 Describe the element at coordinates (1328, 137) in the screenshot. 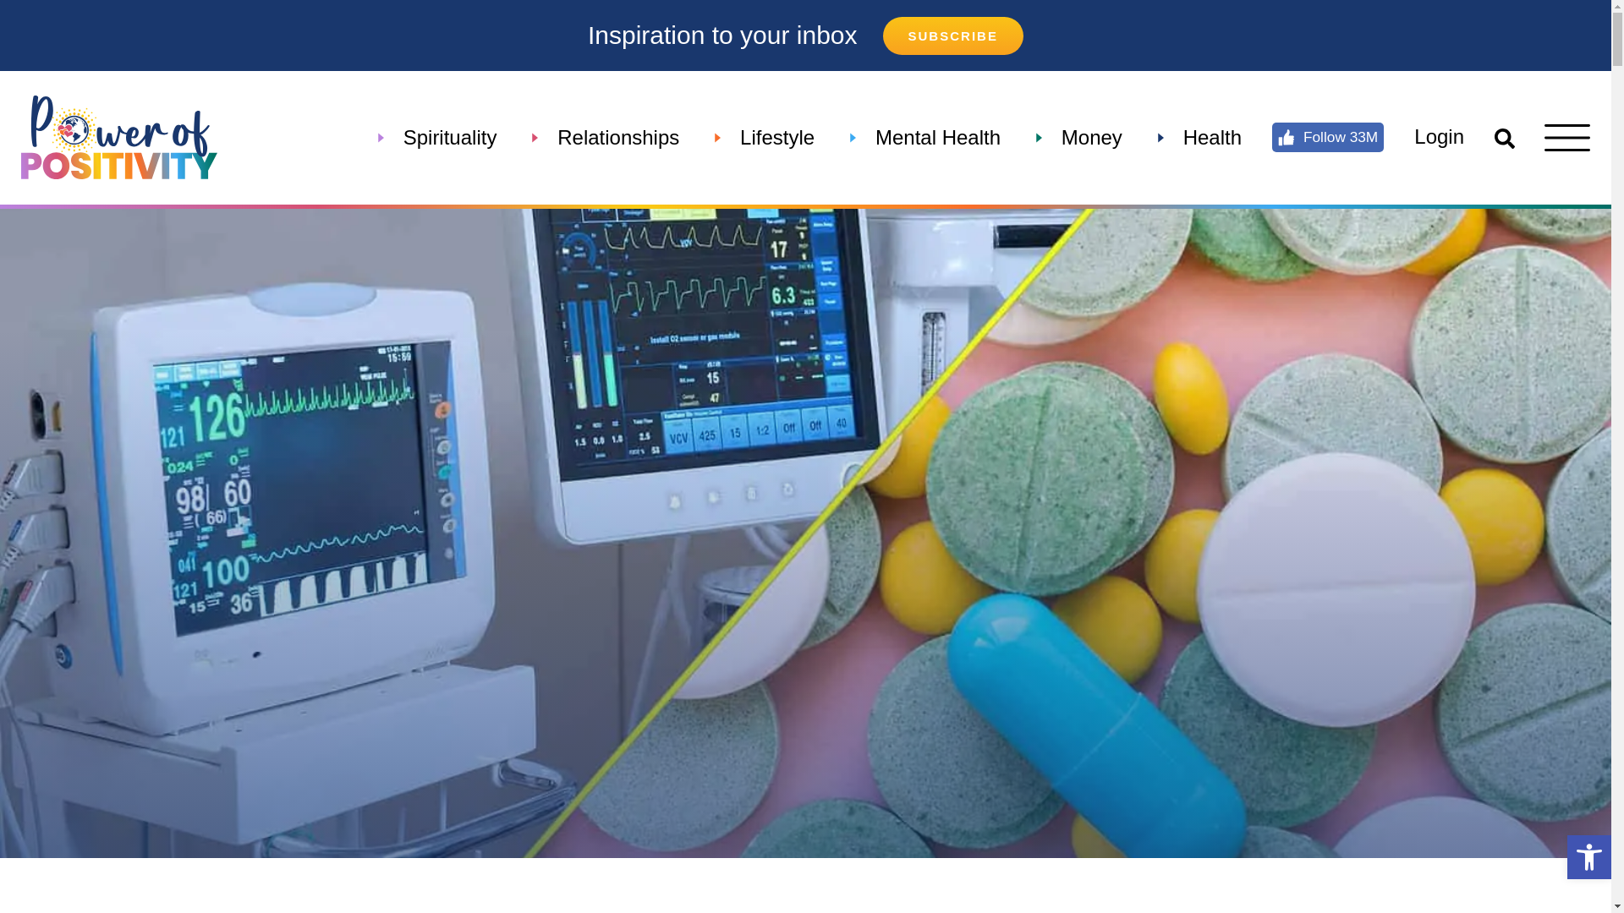

I see `Follow 33M` at that location.